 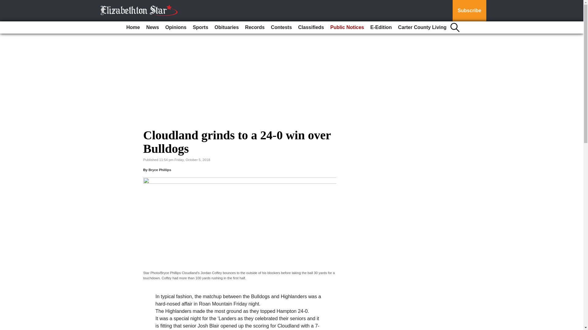 What do you see at coordinates (422, 28) in the screenshot?
I see `Carter County Living` at bounding box center [422, 28].